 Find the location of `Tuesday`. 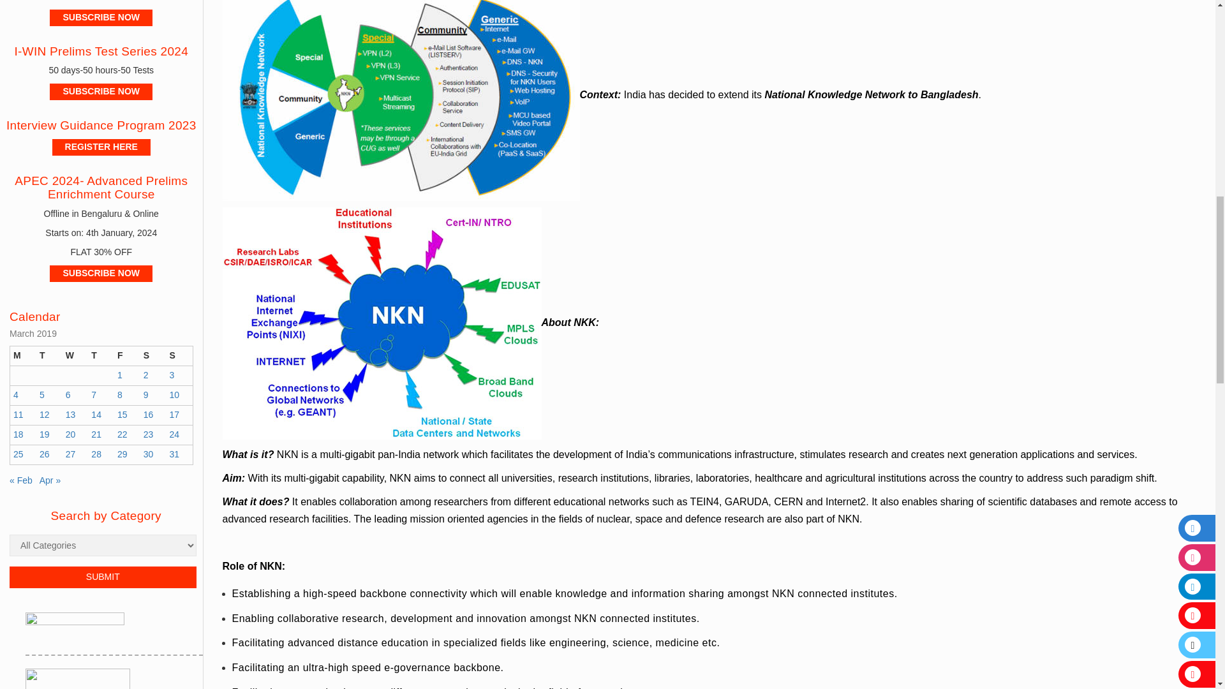

Tuesday is located at coordinates (49, 356).